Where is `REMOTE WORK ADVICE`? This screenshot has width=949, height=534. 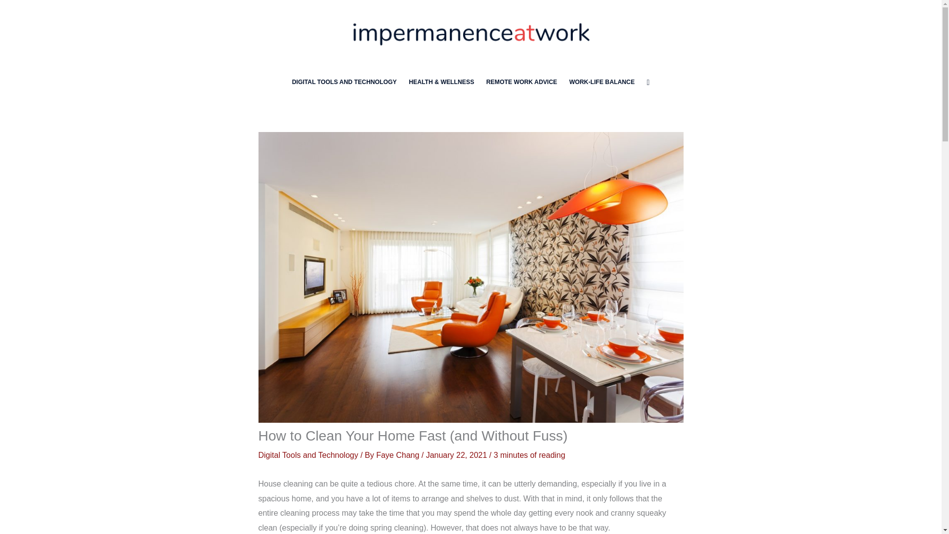
REMOTE WORK ADVICE is located at coordinates (522, 82).